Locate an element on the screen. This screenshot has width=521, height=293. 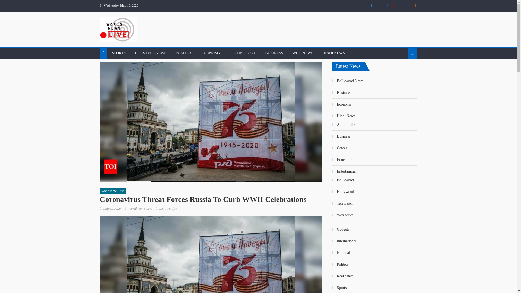
Education News In Hindi is located at coordinates (342, 160).